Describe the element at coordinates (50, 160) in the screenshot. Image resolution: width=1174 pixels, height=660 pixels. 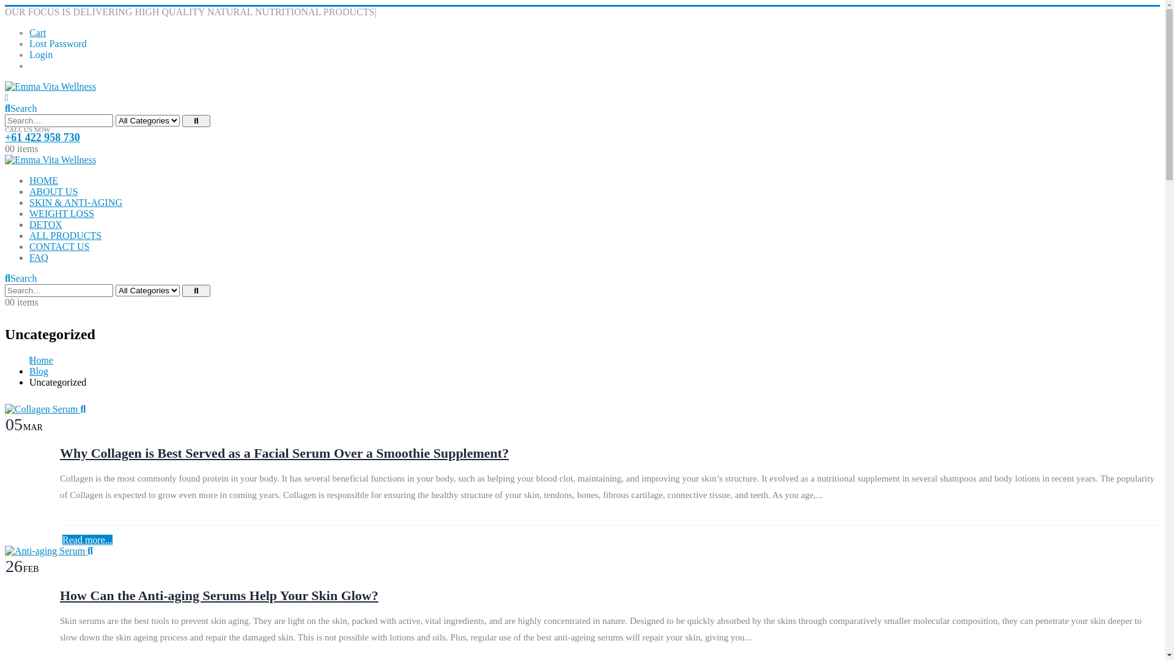
I see `Emma Vita Wellness - Emma Vita Pvt. Ltd.` at that location.